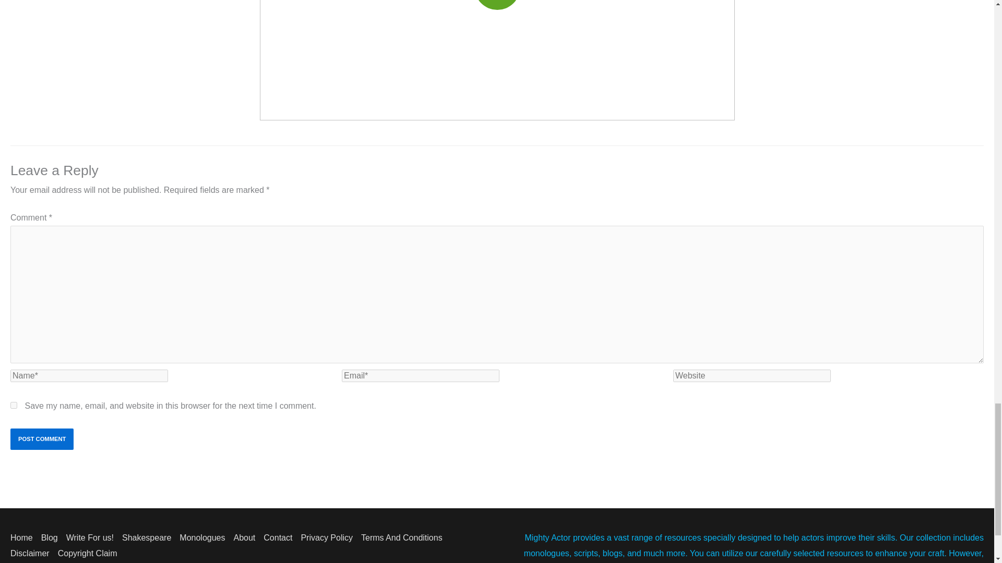  I want to click on Privacy Policy, so click(331, 537).